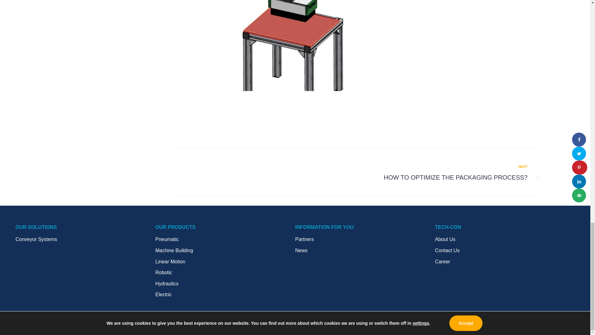 This screenshot has height=335, width=595. I want to click on Pneumatic, so click(445, 173).